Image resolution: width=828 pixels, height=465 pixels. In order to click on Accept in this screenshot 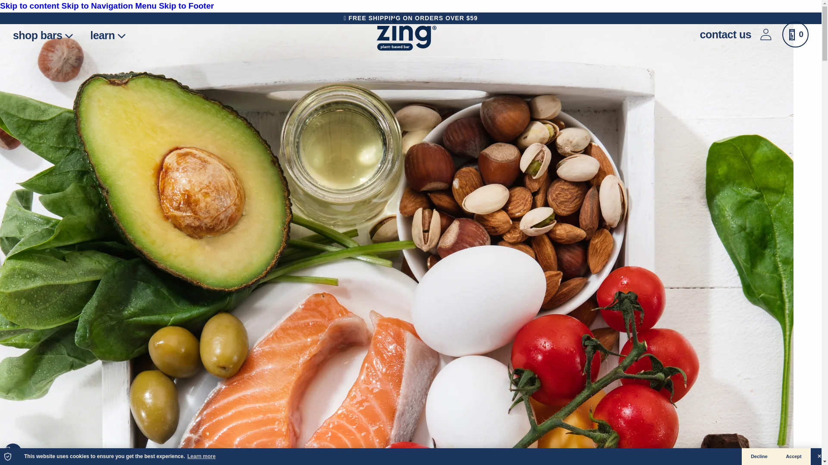, I will do `click(793, 456)`.